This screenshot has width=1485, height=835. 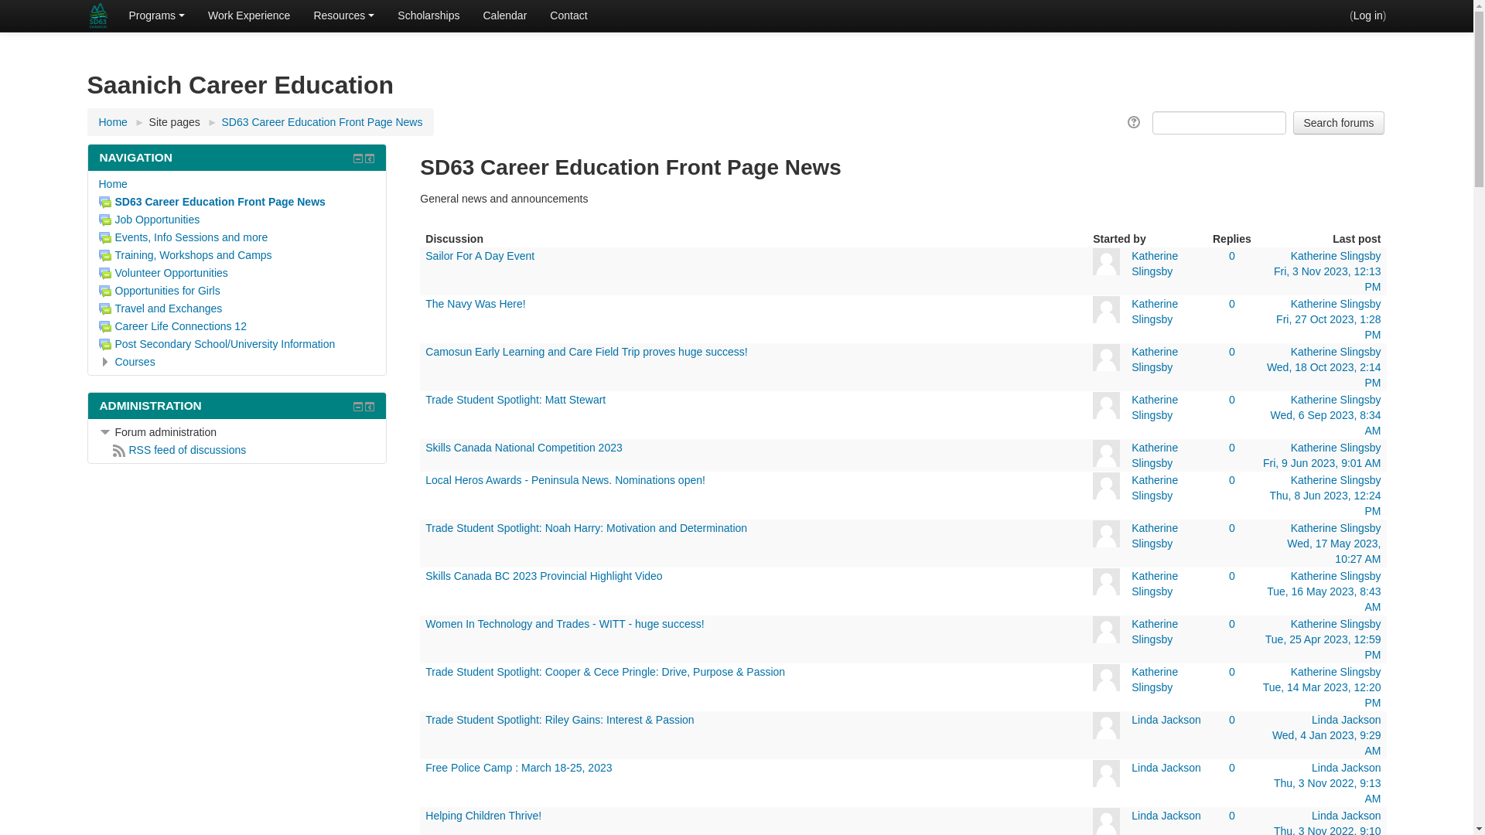 I want to click on Trade Student Spotlight: Riley Gains: Interest & Passion, so click(x=560, y=720).